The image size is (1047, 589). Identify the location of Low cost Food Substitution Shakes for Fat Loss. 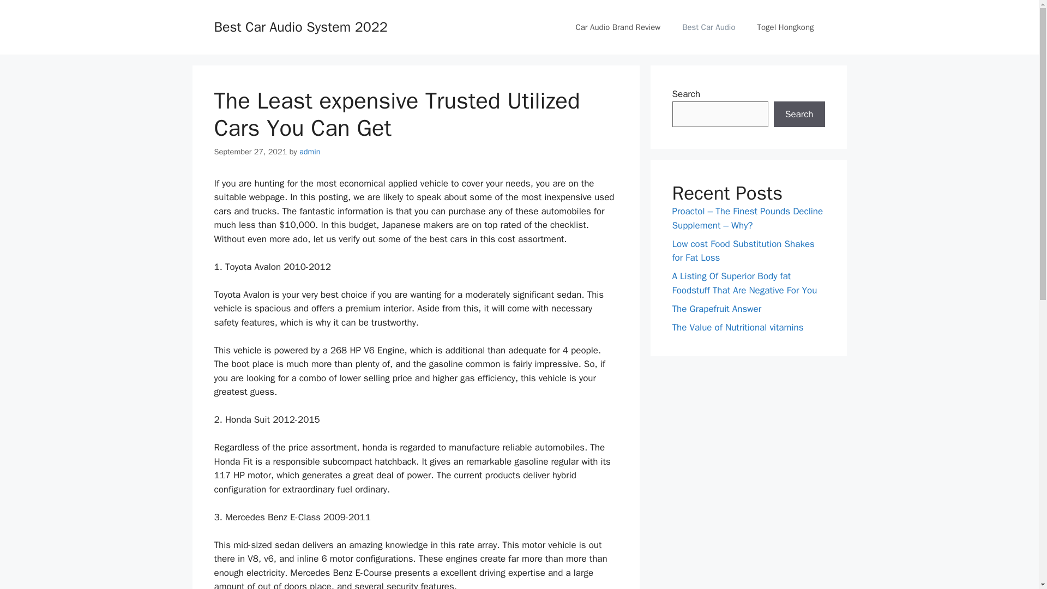
(743, 250).